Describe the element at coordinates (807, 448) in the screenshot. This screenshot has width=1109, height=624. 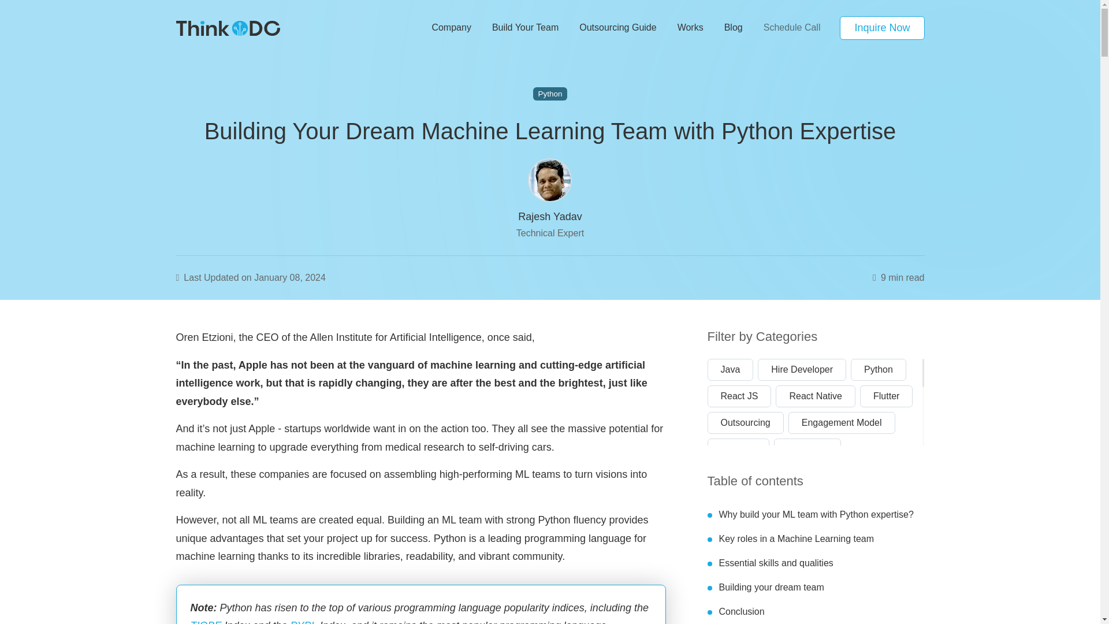
I see `Full Stack` at that location.